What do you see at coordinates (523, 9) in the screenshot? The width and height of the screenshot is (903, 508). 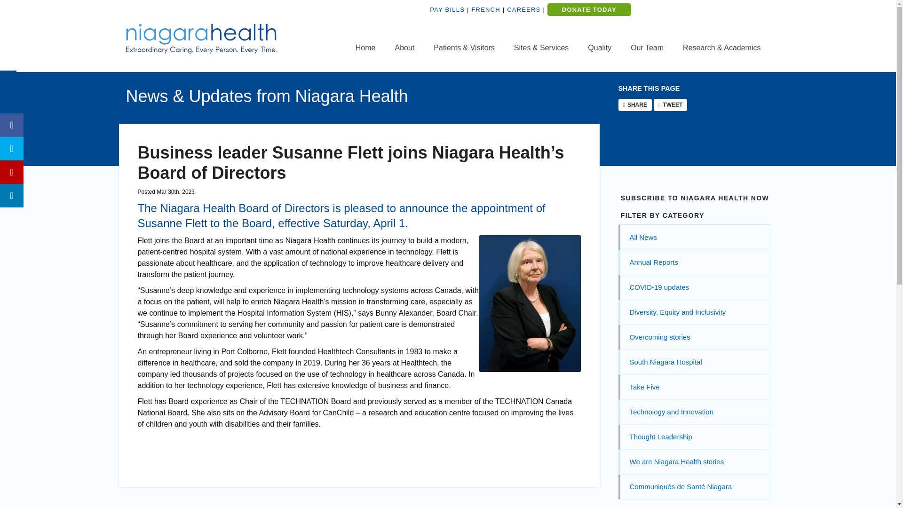 I see `Careers at Niagara Health` at bounding box center [523, 9].